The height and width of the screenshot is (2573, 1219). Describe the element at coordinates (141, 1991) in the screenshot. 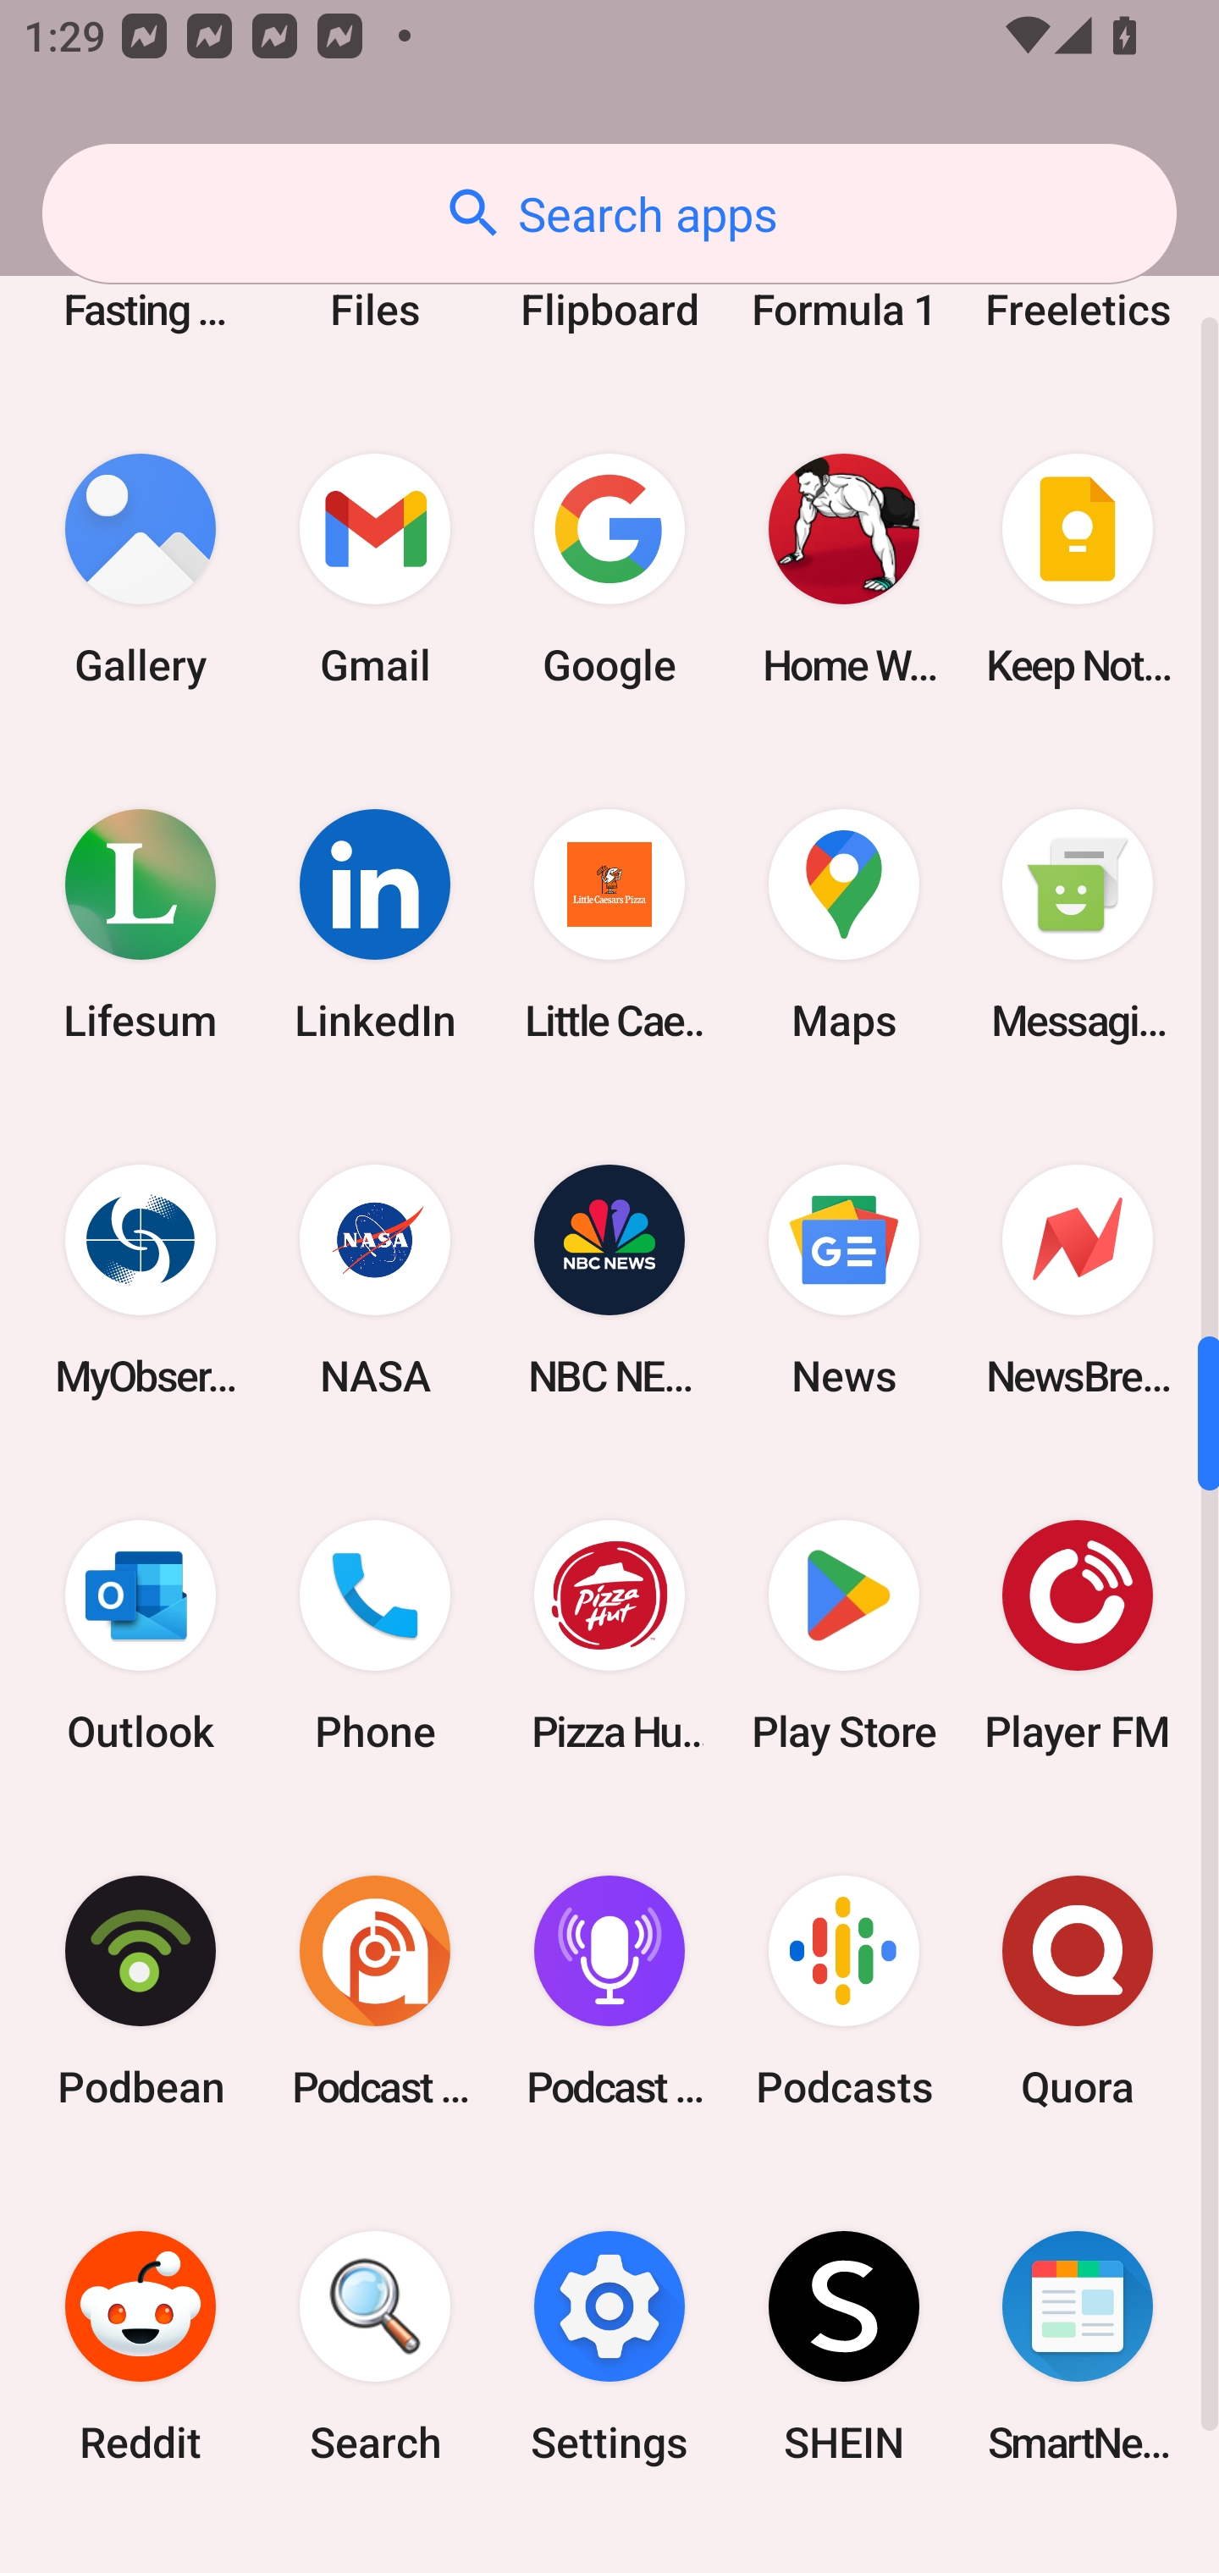

I see `Podbean` at that location.